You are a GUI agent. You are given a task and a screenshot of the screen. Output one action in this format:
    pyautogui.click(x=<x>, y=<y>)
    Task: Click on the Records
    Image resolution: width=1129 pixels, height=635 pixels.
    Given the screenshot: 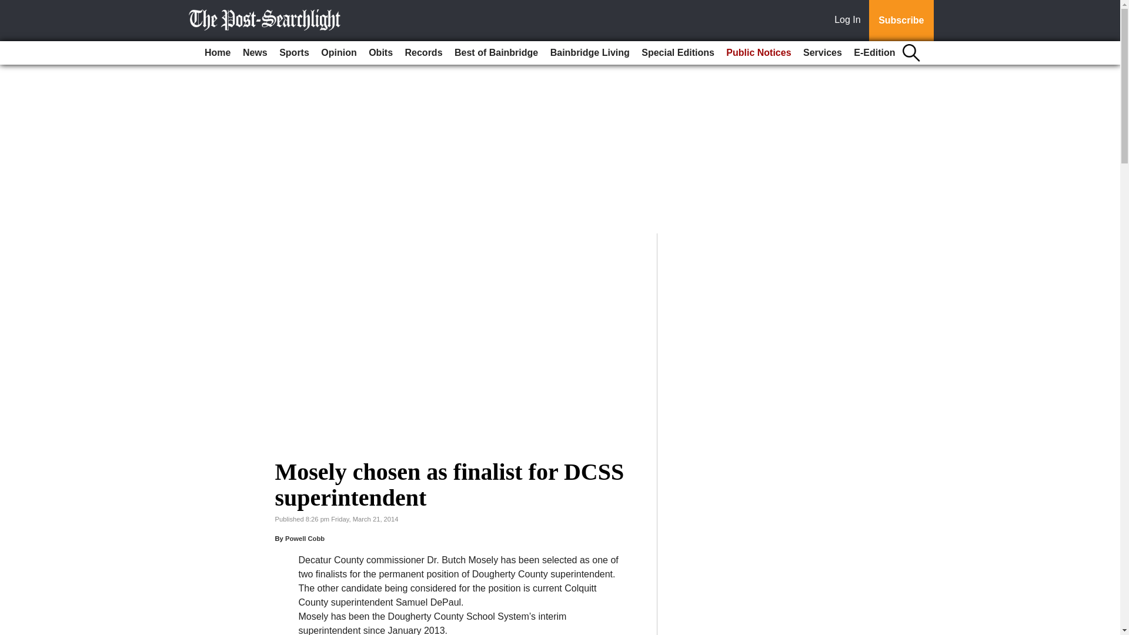 What is the action you would take?
    pyautogui.click(x=423, y=53)
    